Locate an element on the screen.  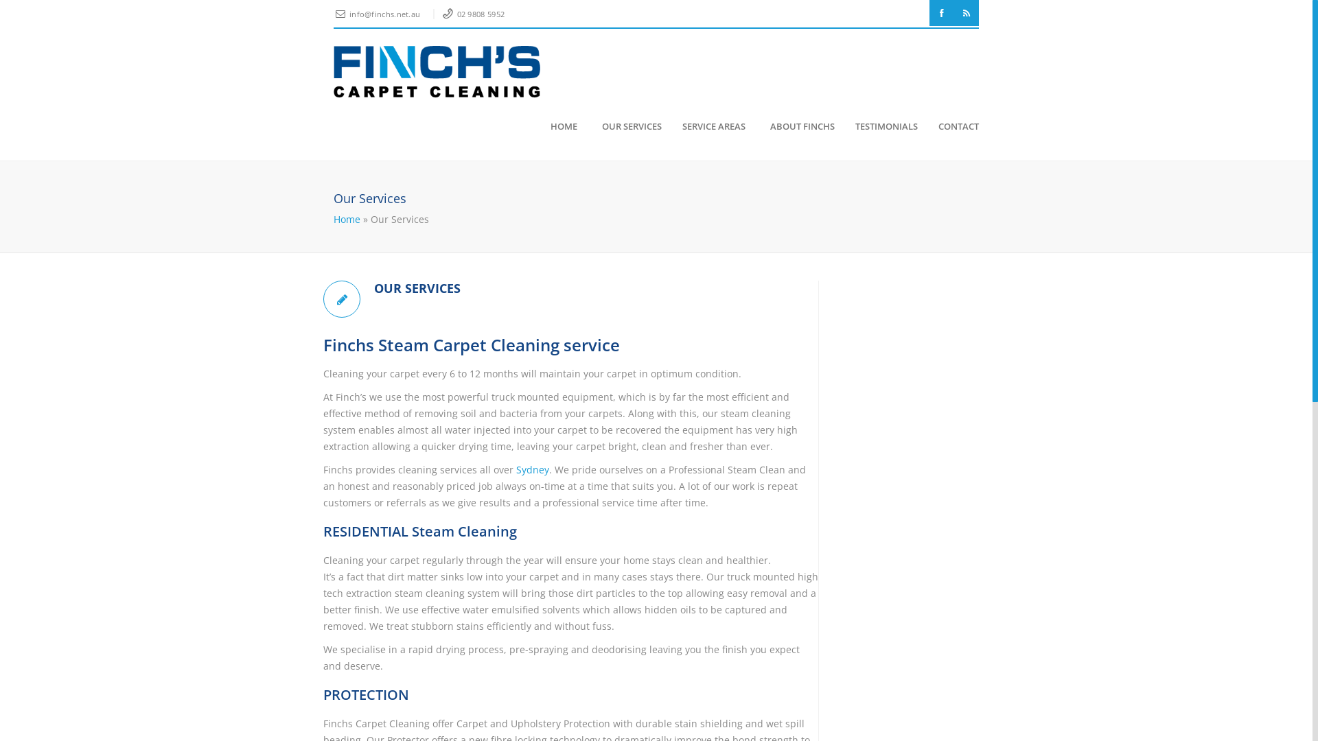
Sydney is located at coordinates (533, 469).